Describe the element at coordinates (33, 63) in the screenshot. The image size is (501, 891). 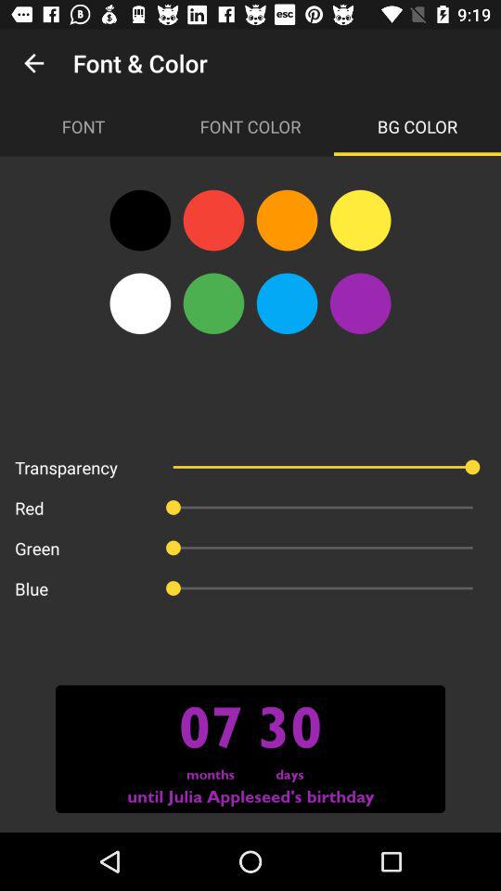
I see `press icon above the font` at that location.